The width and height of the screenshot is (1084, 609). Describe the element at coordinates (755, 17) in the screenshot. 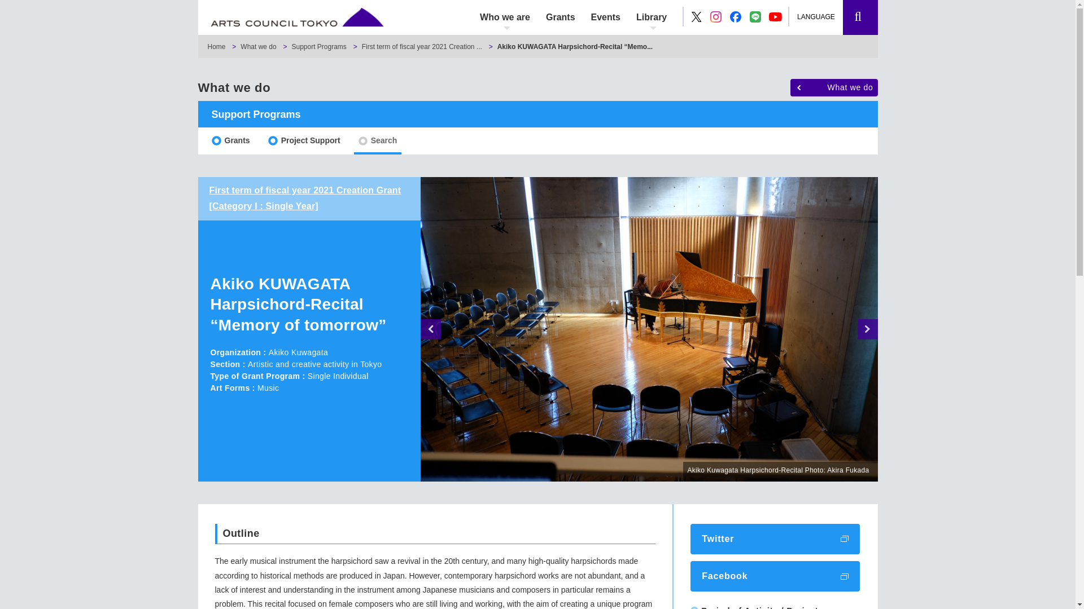

I see `LINE` at that location.